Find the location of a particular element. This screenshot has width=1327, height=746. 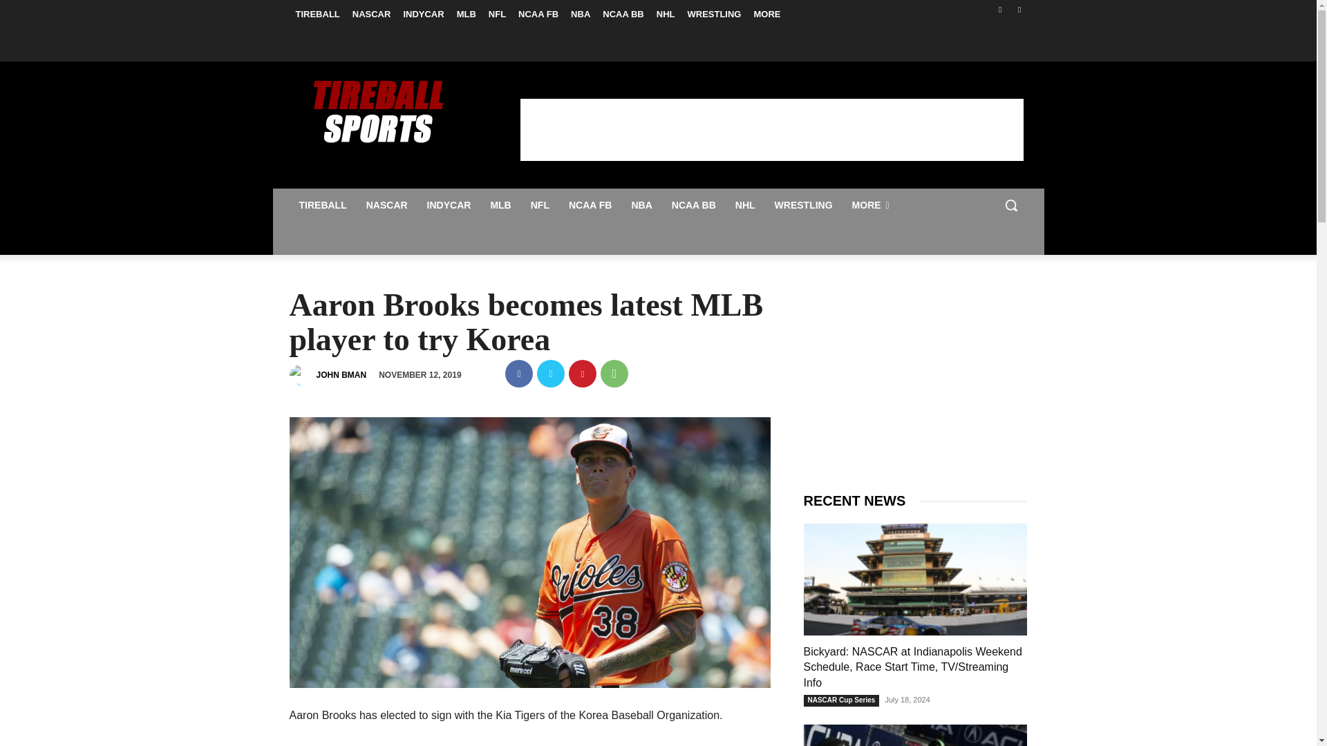

Pinterest is located at coordinates (582, 373).